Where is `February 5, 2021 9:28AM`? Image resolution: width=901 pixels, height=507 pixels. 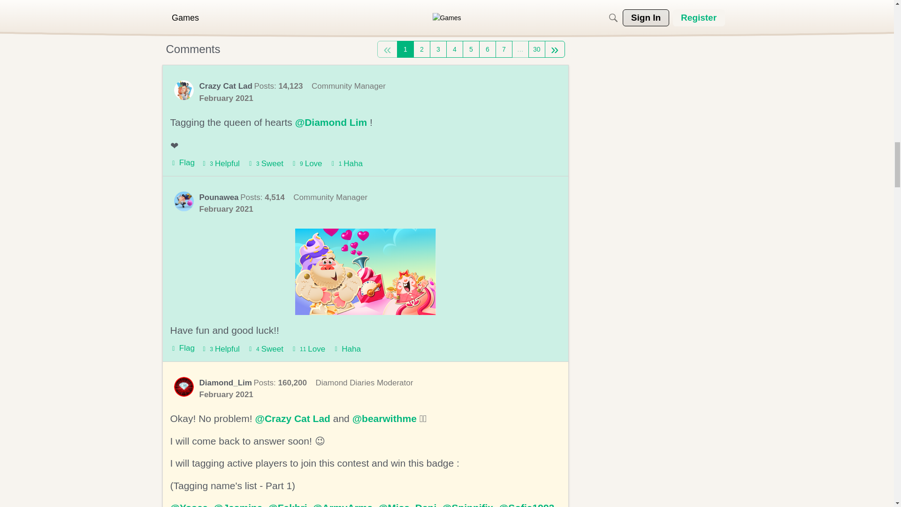 February 5, 2021 9:28AM is located at coordinates (226, 98).